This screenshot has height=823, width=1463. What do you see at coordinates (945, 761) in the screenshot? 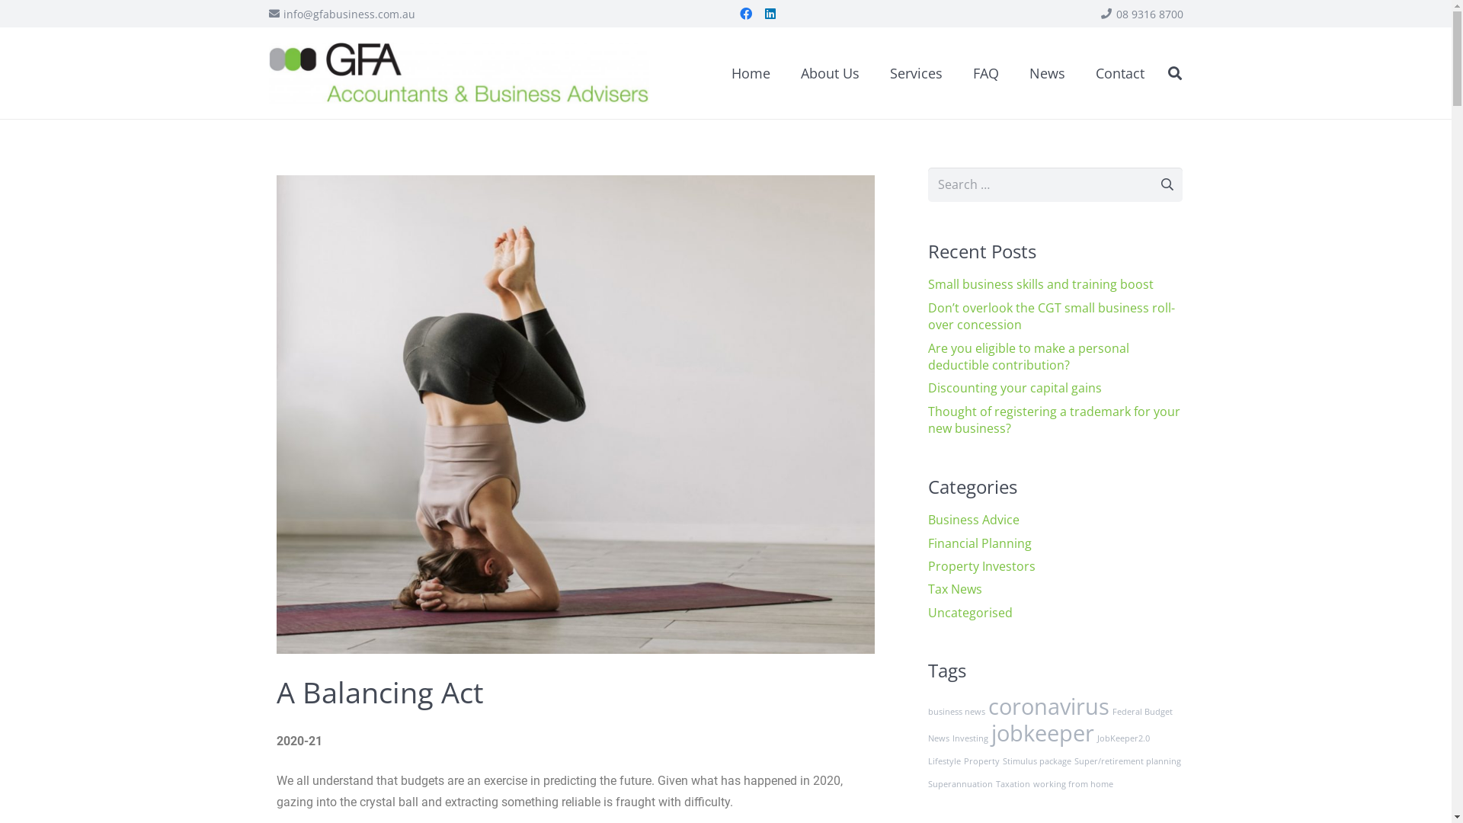
I see `Lifestyle` at bounding box center [945, 761].